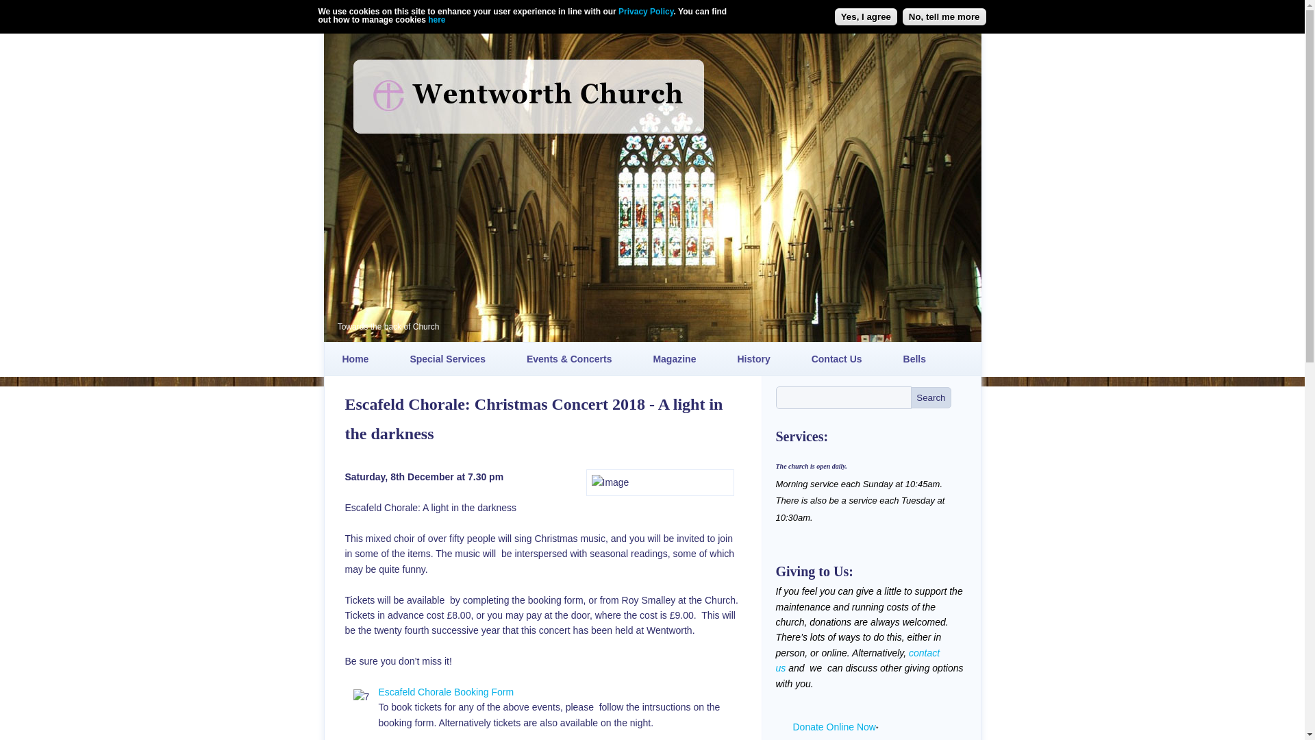 This screenshot has width=1315, height=740. I want to click on Services - Baptisms, Weddings, Funerals, so click(448, 359).